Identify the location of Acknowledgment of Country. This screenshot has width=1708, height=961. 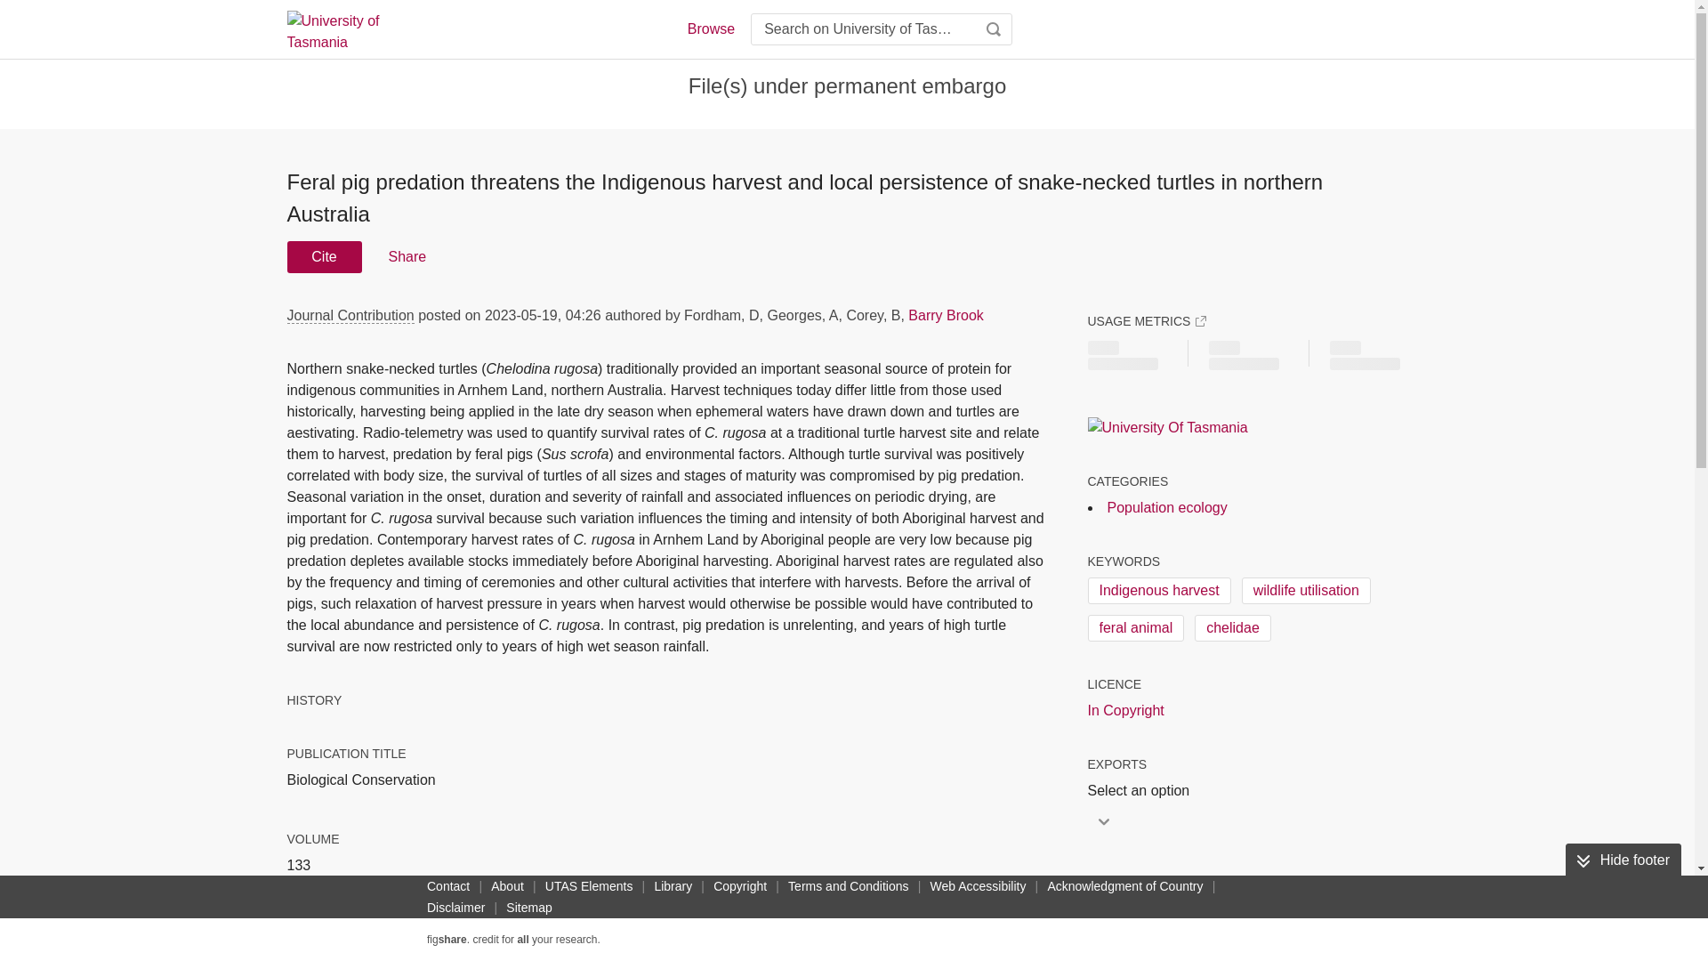
(1124, 885).